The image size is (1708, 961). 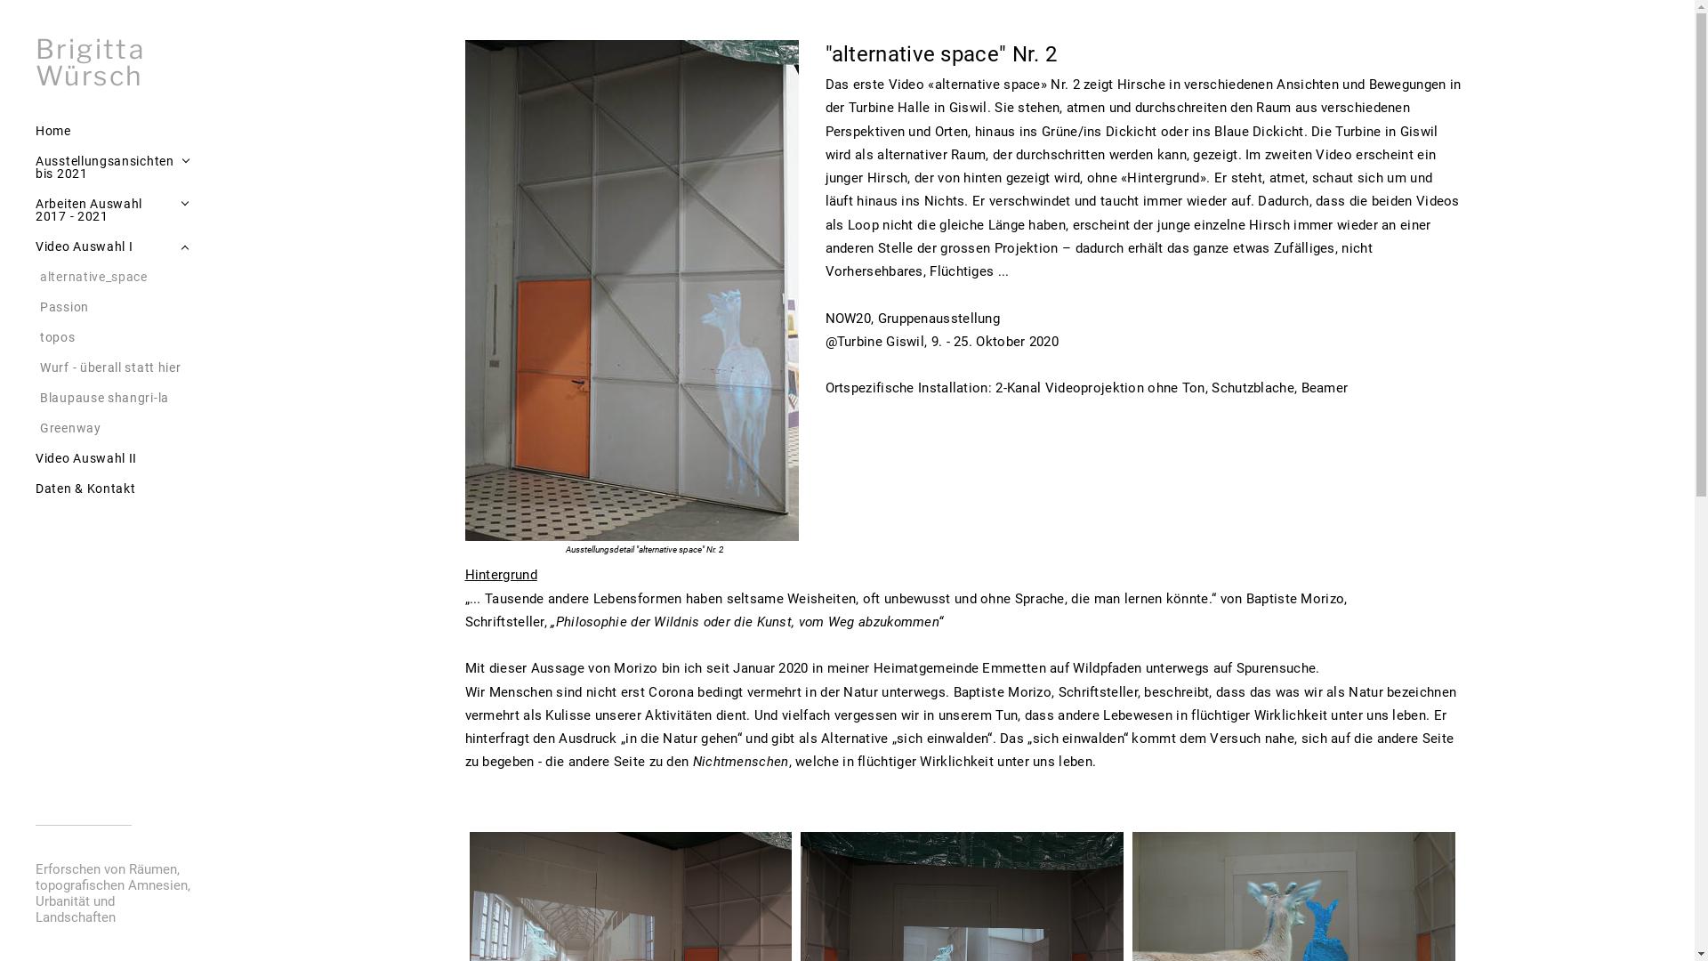 What do you see at coordinates (117, 307) in the screenshot?
I see `Passion` at bounding box center [117, 307].